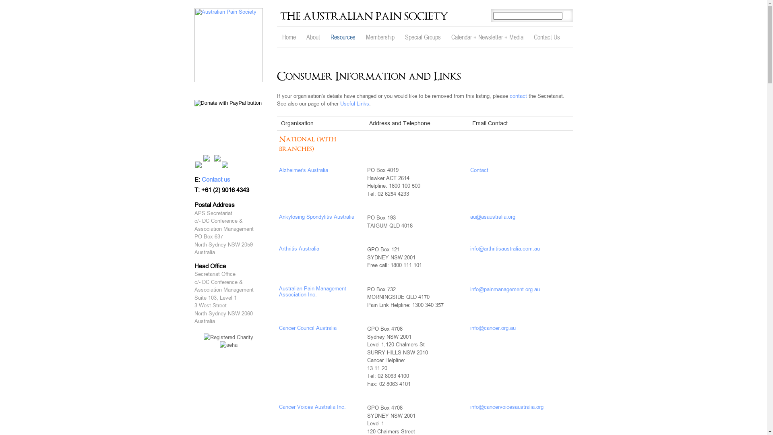 The height and width of the screenshot is (435, 773). I want to click on About, so click(313, 37).